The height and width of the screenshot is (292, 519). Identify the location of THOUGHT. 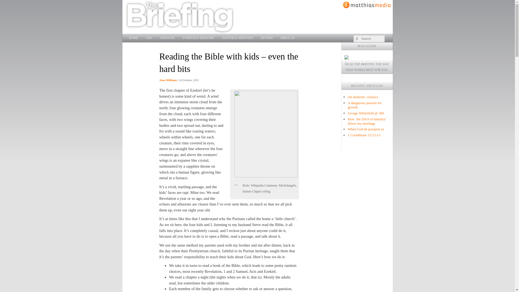
(167, 38).